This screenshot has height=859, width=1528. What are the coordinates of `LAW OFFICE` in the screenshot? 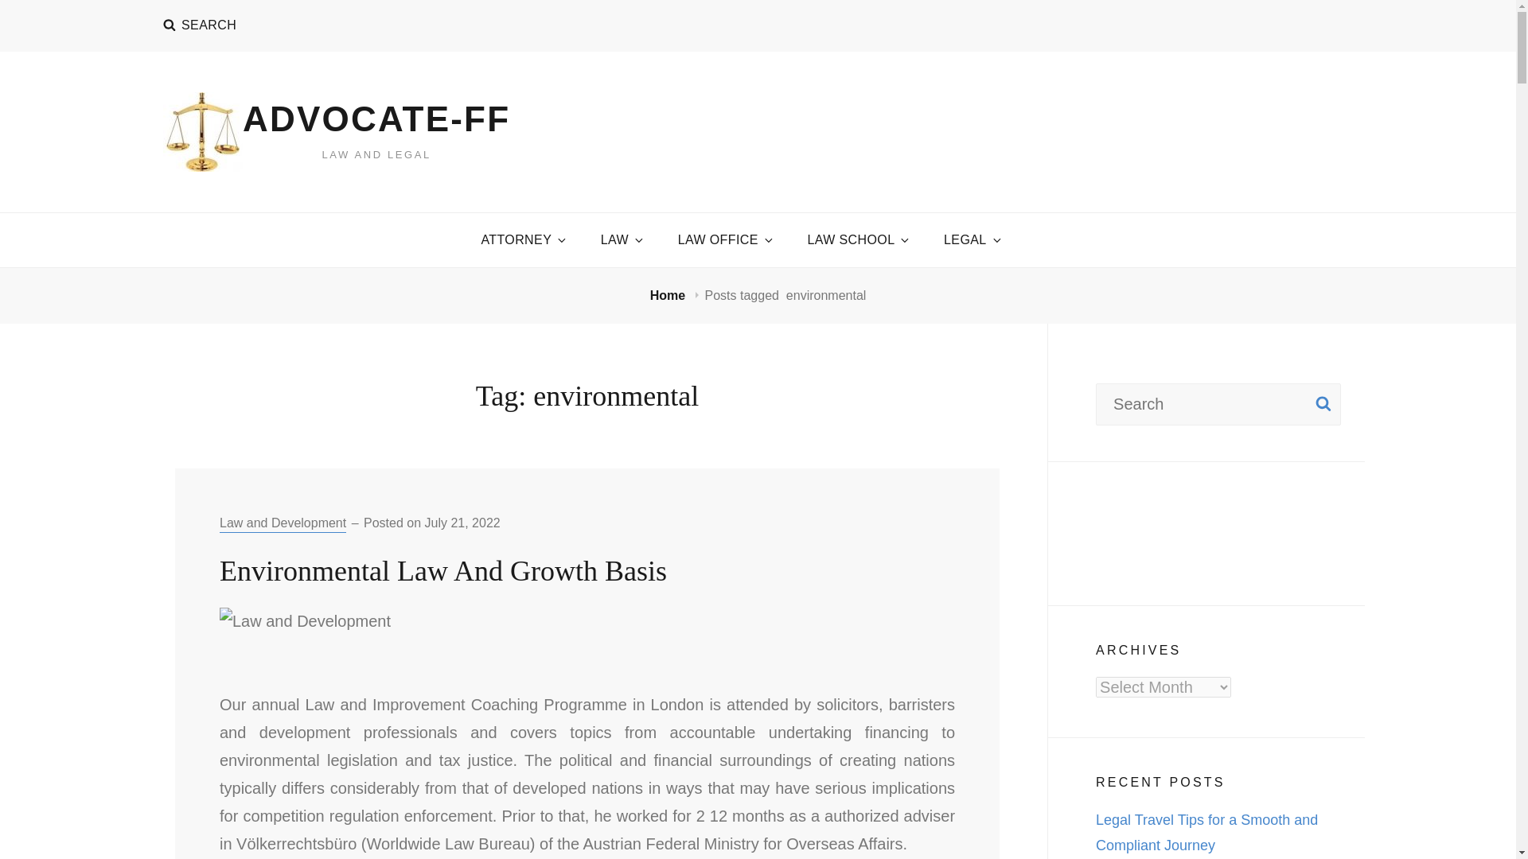 It's located at (724, 239).